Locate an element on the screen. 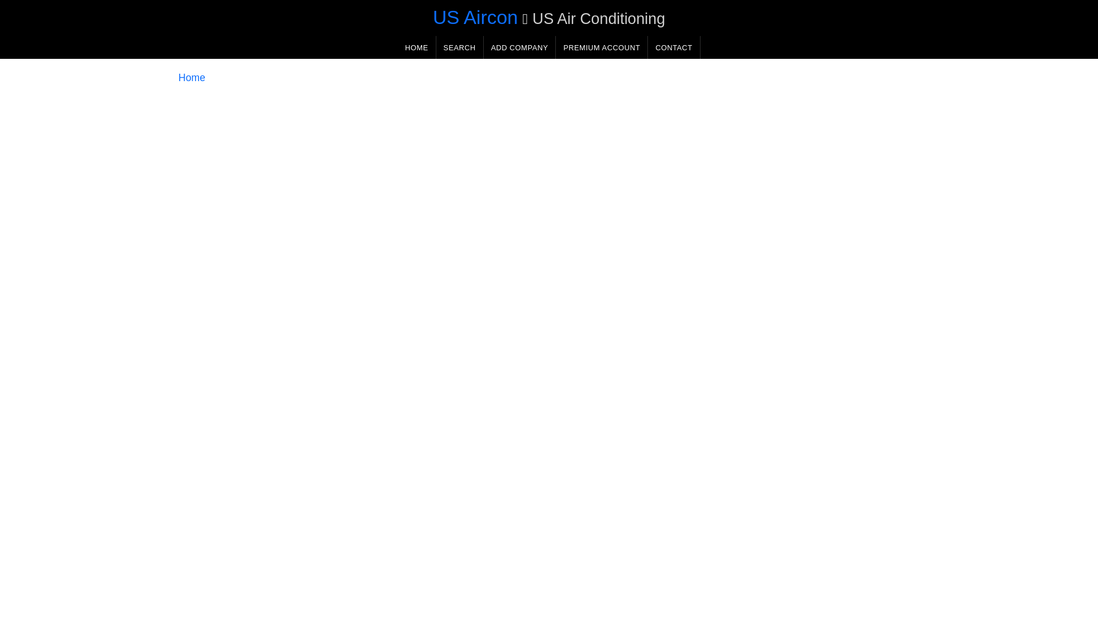 The image size is (1098, 617). HOME is located at coordinates (416, 47).